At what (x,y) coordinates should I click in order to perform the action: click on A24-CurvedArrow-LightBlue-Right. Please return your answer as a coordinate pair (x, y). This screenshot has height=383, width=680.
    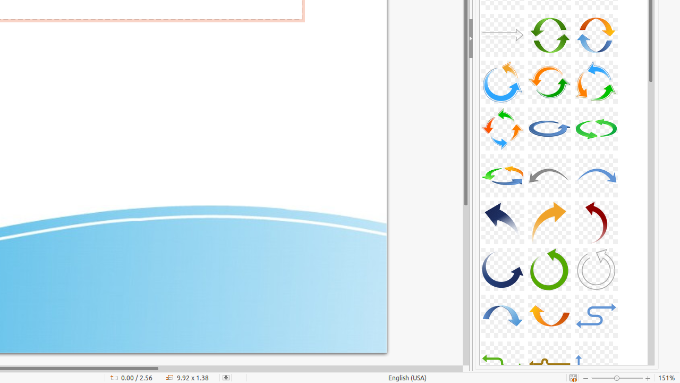
    Looking at the image, I should click on (596, 176).